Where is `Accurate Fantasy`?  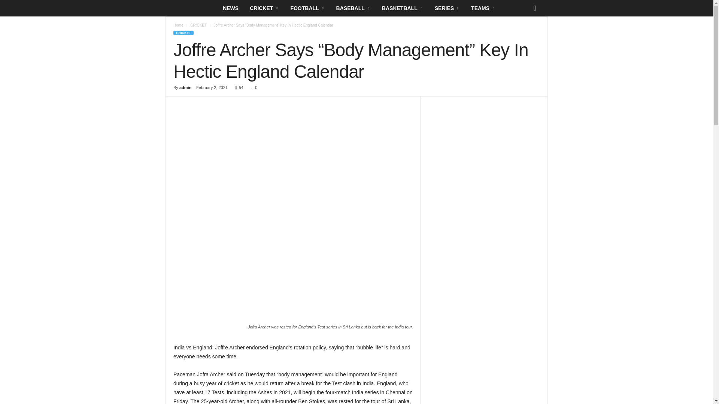
Accurate Fantasy is located at coordinates (191, 8).